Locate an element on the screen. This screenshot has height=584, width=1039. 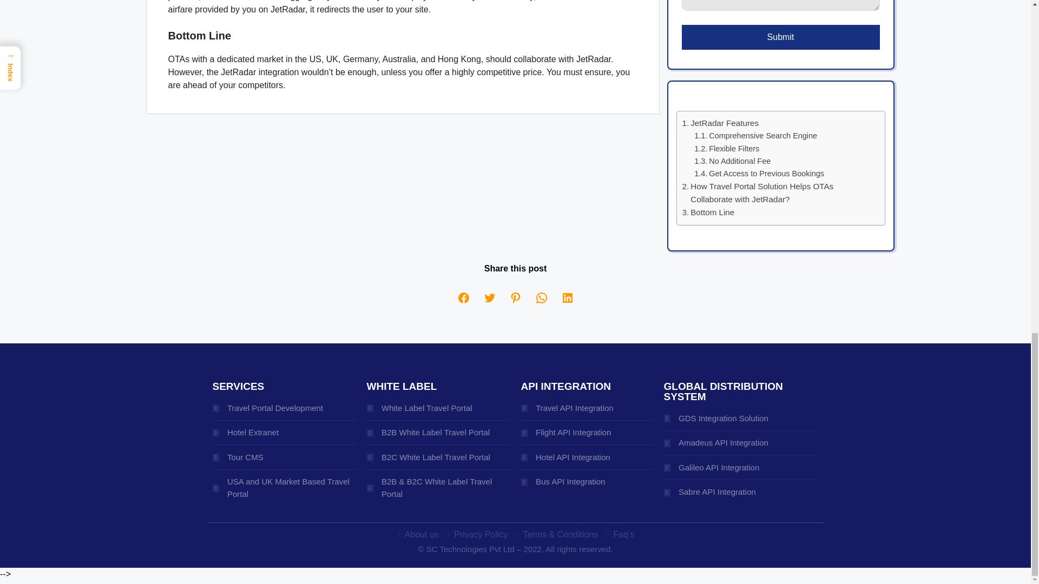
No Additional Fee is located at coordinates (732, 161).